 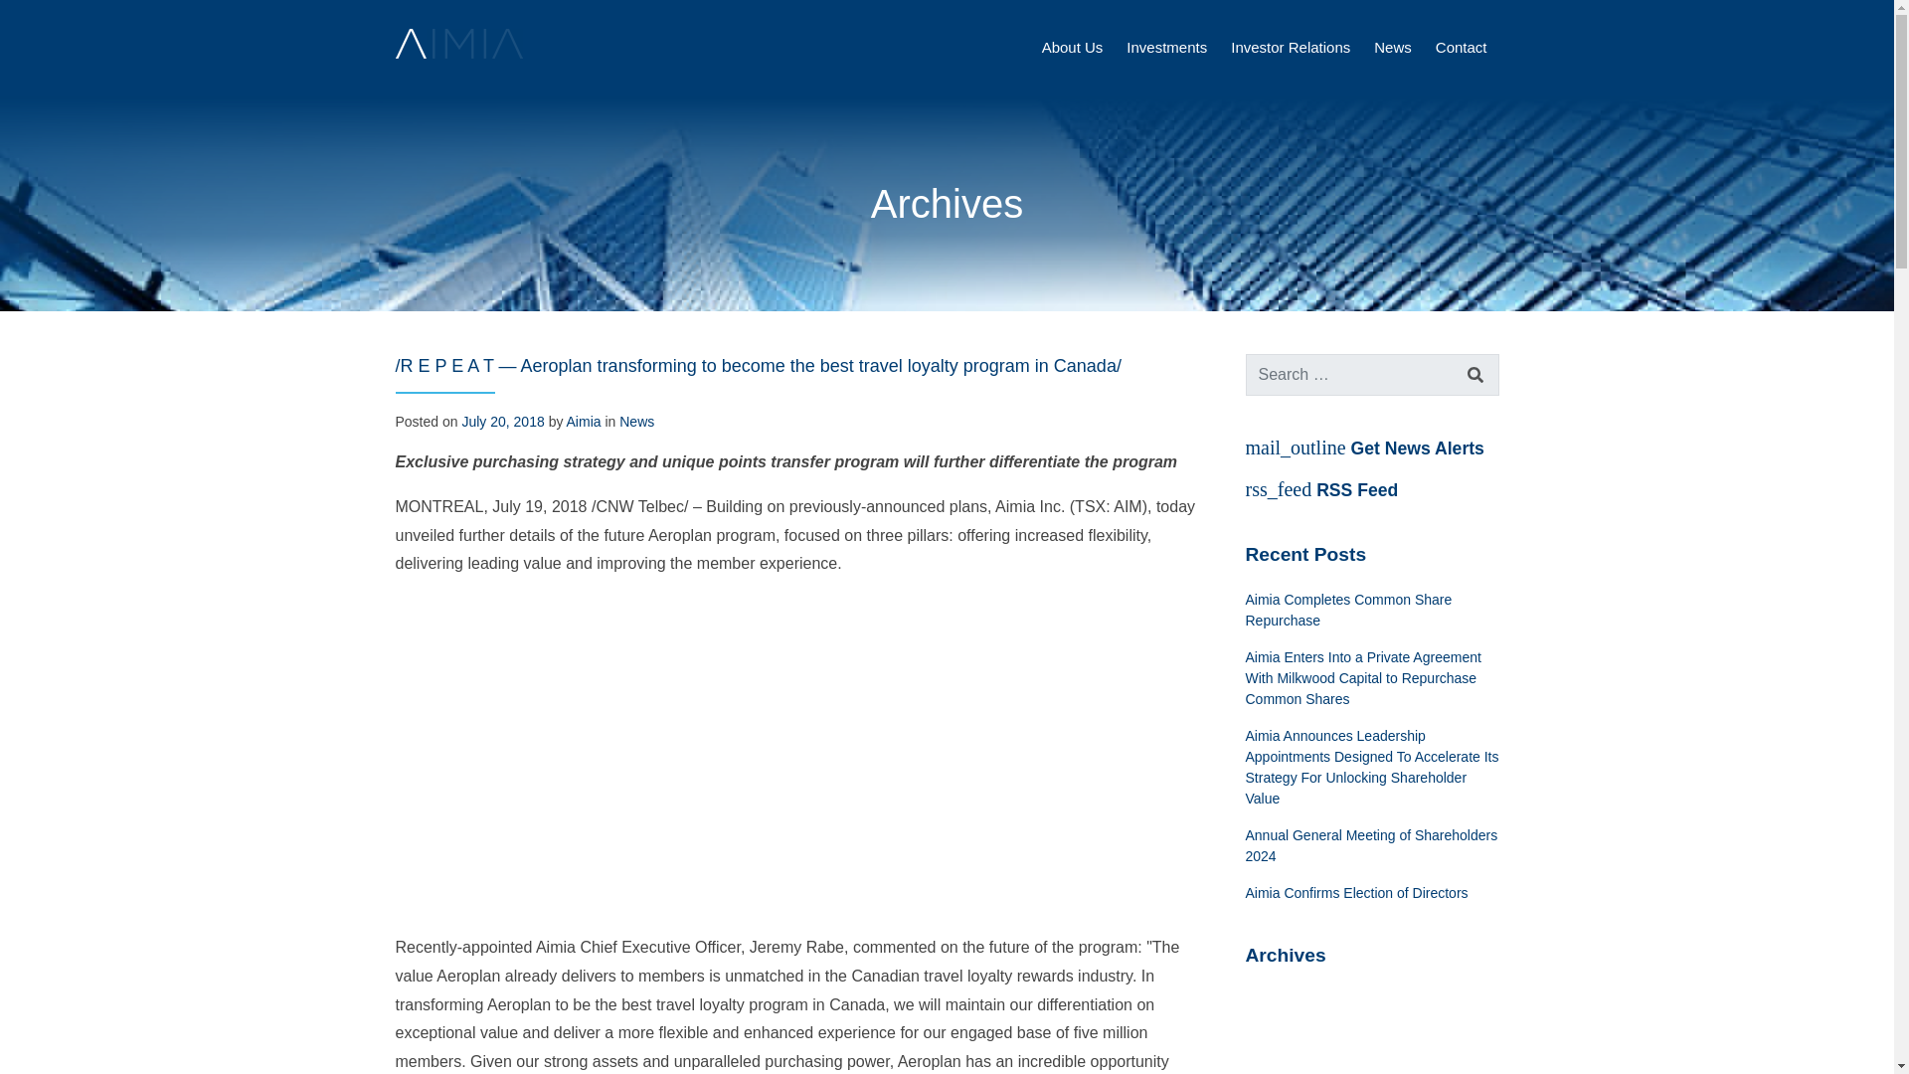 What do you see at coordinates (584, 422) in the screenshot?
I see `Aimia` at bounding box center [584, 422].